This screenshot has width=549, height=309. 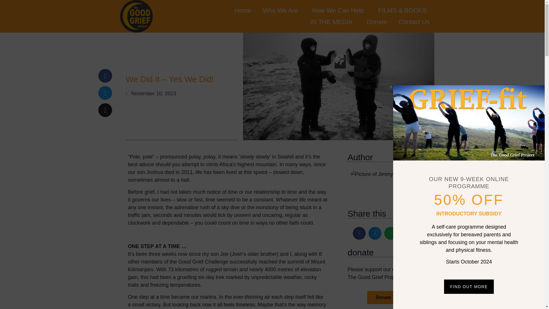 I want to click on Who We Are, so click(x=281, y=11).